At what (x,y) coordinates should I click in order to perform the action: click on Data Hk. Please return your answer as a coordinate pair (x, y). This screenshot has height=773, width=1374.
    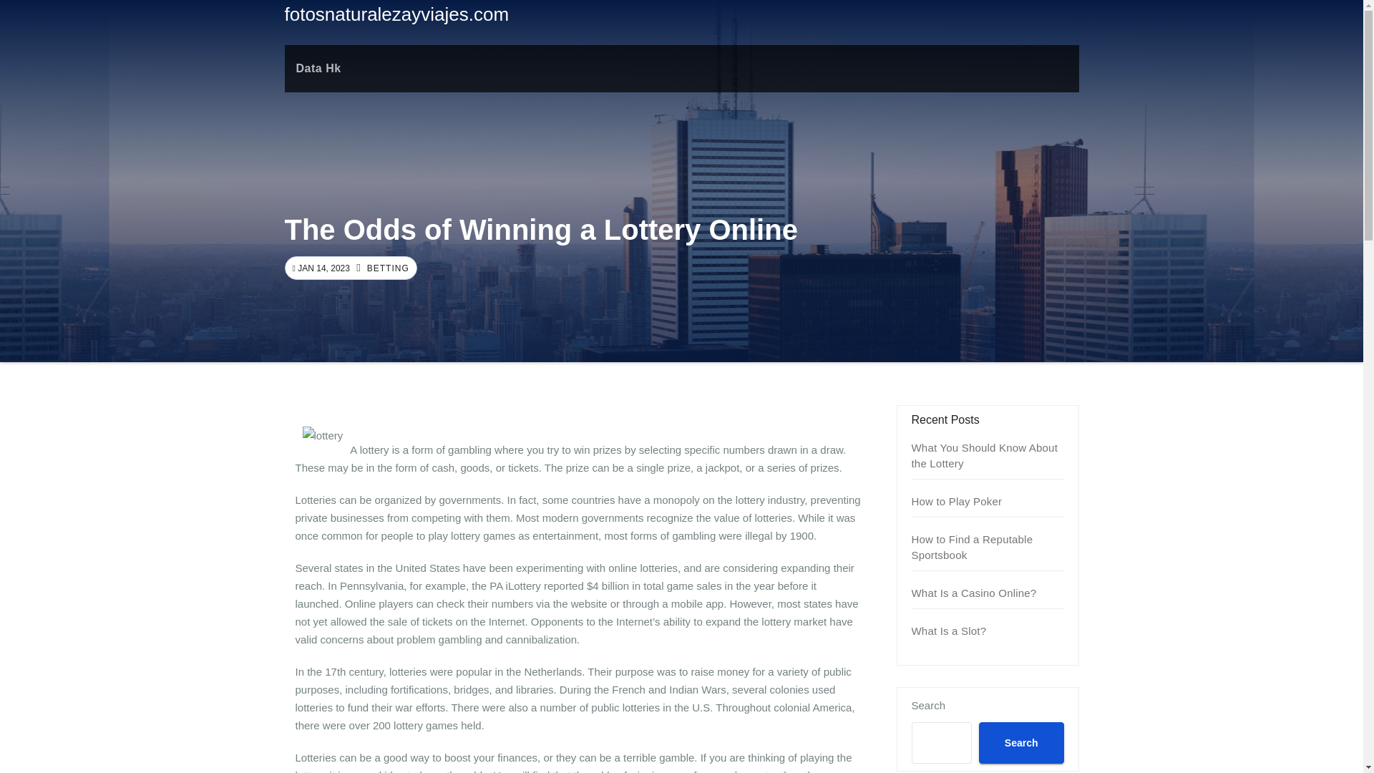
    Looking at the image, I should click on (318, 68).